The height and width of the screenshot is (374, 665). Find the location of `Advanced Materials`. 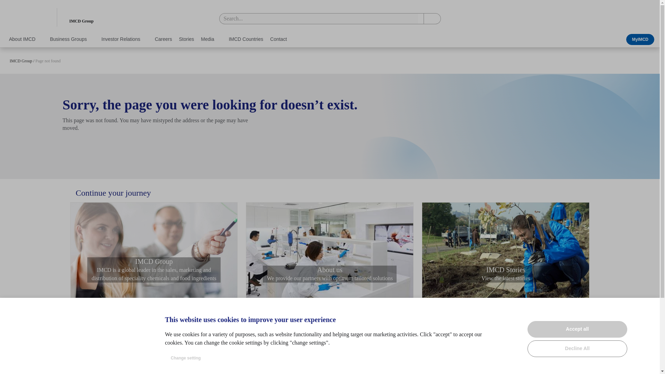

Advanced Materials is located at coordinates (296, 345).